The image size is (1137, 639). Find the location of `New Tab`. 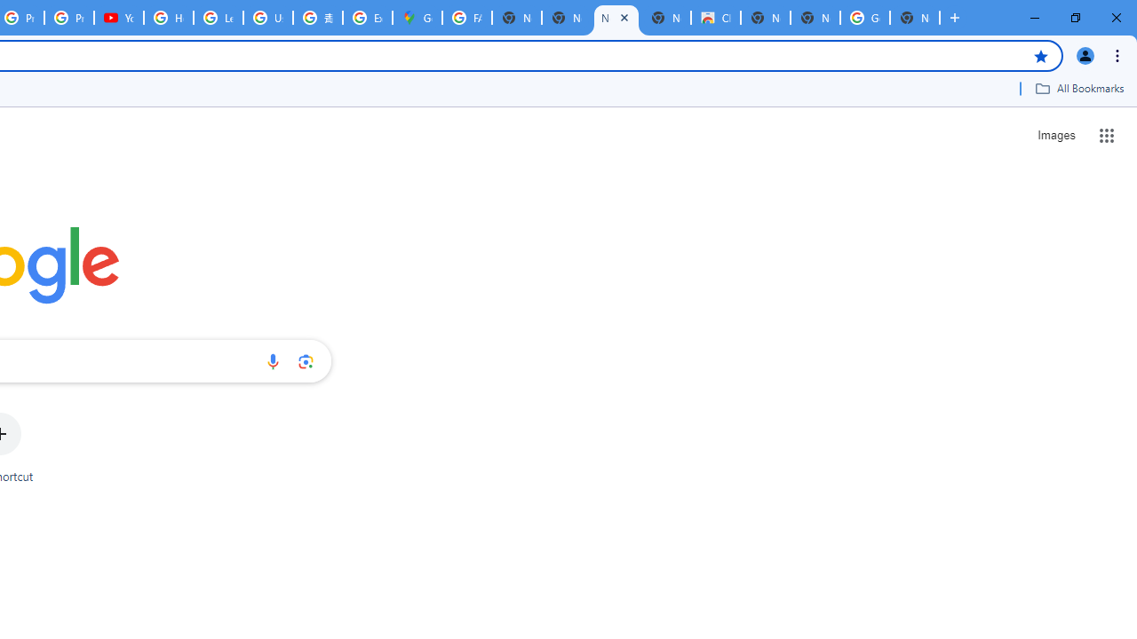

New Tab is located at coordinates (915, 18).